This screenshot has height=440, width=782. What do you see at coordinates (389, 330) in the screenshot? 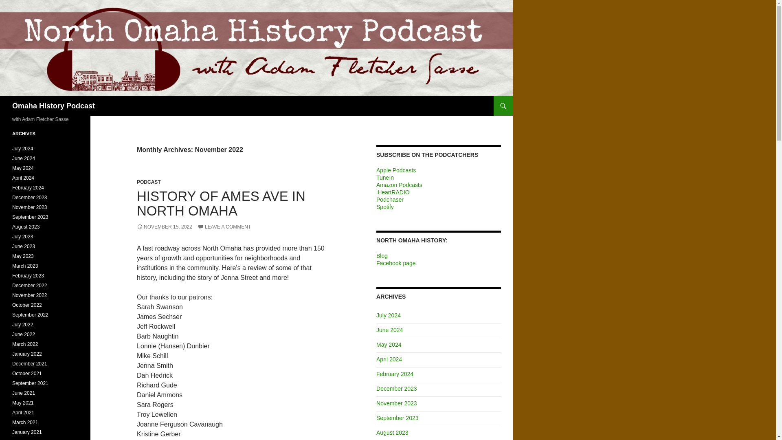
I see `June 2024` at bounding box center [389, 330].